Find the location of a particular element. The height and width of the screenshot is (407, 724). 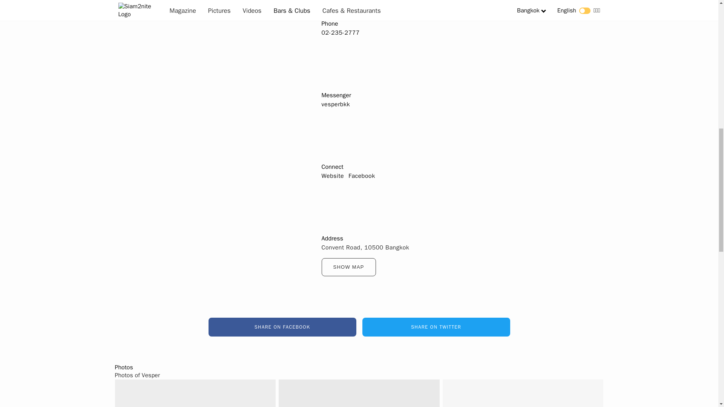

SHOW MAP is located at coordinates (348, 267).